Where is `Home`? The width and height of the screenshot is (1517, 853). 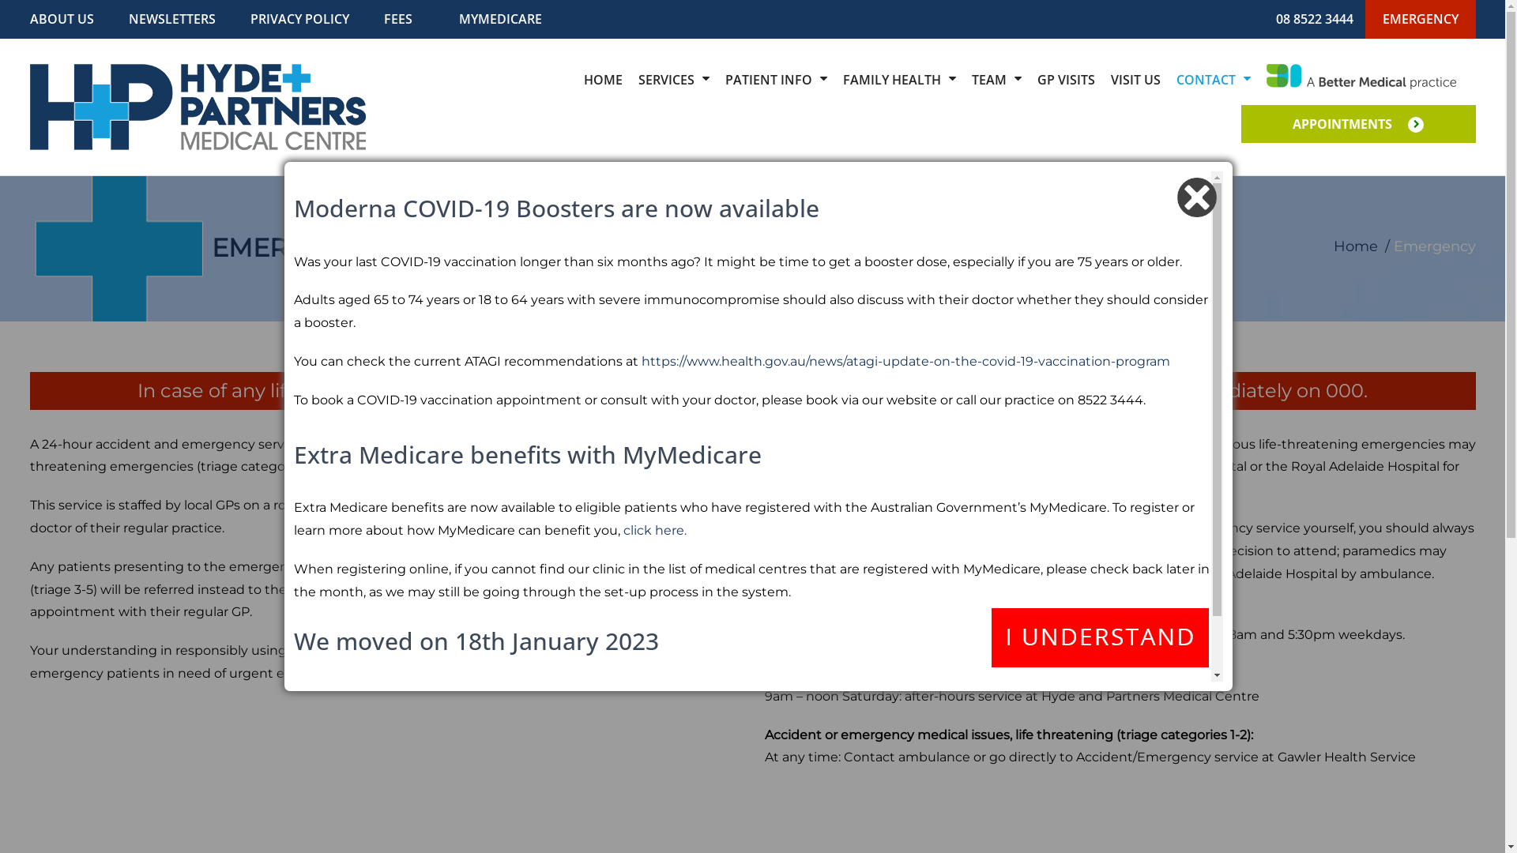 Home is located at coordinates (1356, 246).